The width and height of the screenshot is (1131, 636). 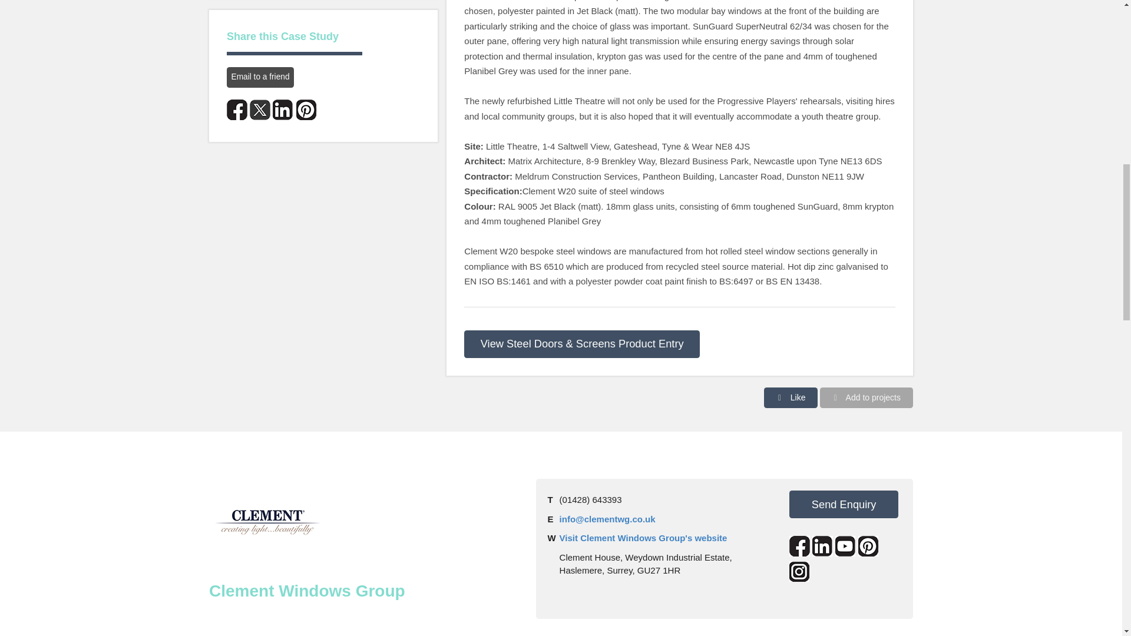 What do you see at coordinates (846, 546) in the screenshot?
I see `Follow Clement Windows Group on YouTube` at bounding box center [846, 546].